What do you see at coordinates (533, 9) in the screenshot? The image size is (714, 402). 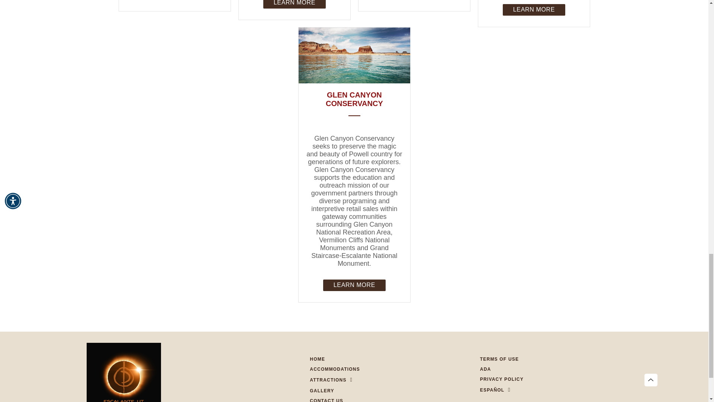 I see `LEARN MORE` at bounding box center [533, 9].